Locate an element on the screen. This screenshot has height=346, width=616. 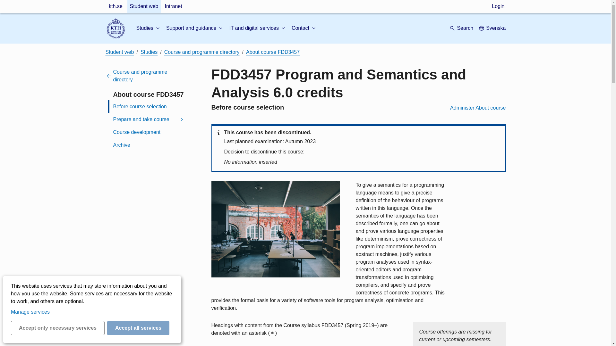
Intranet is located at coordinates (173, 6).